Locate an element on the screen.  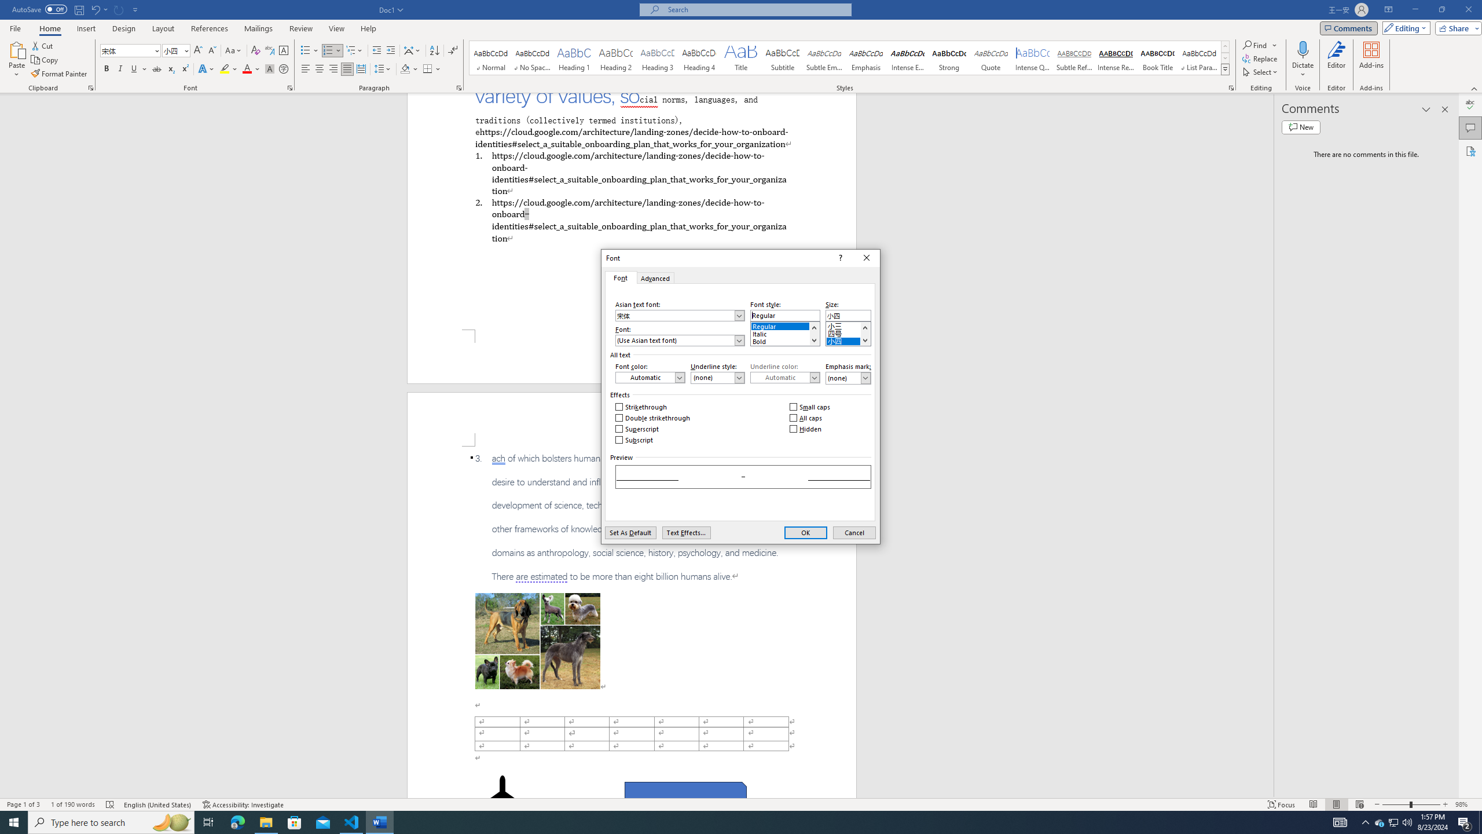
Font Size is located at coordinates (176, 51).